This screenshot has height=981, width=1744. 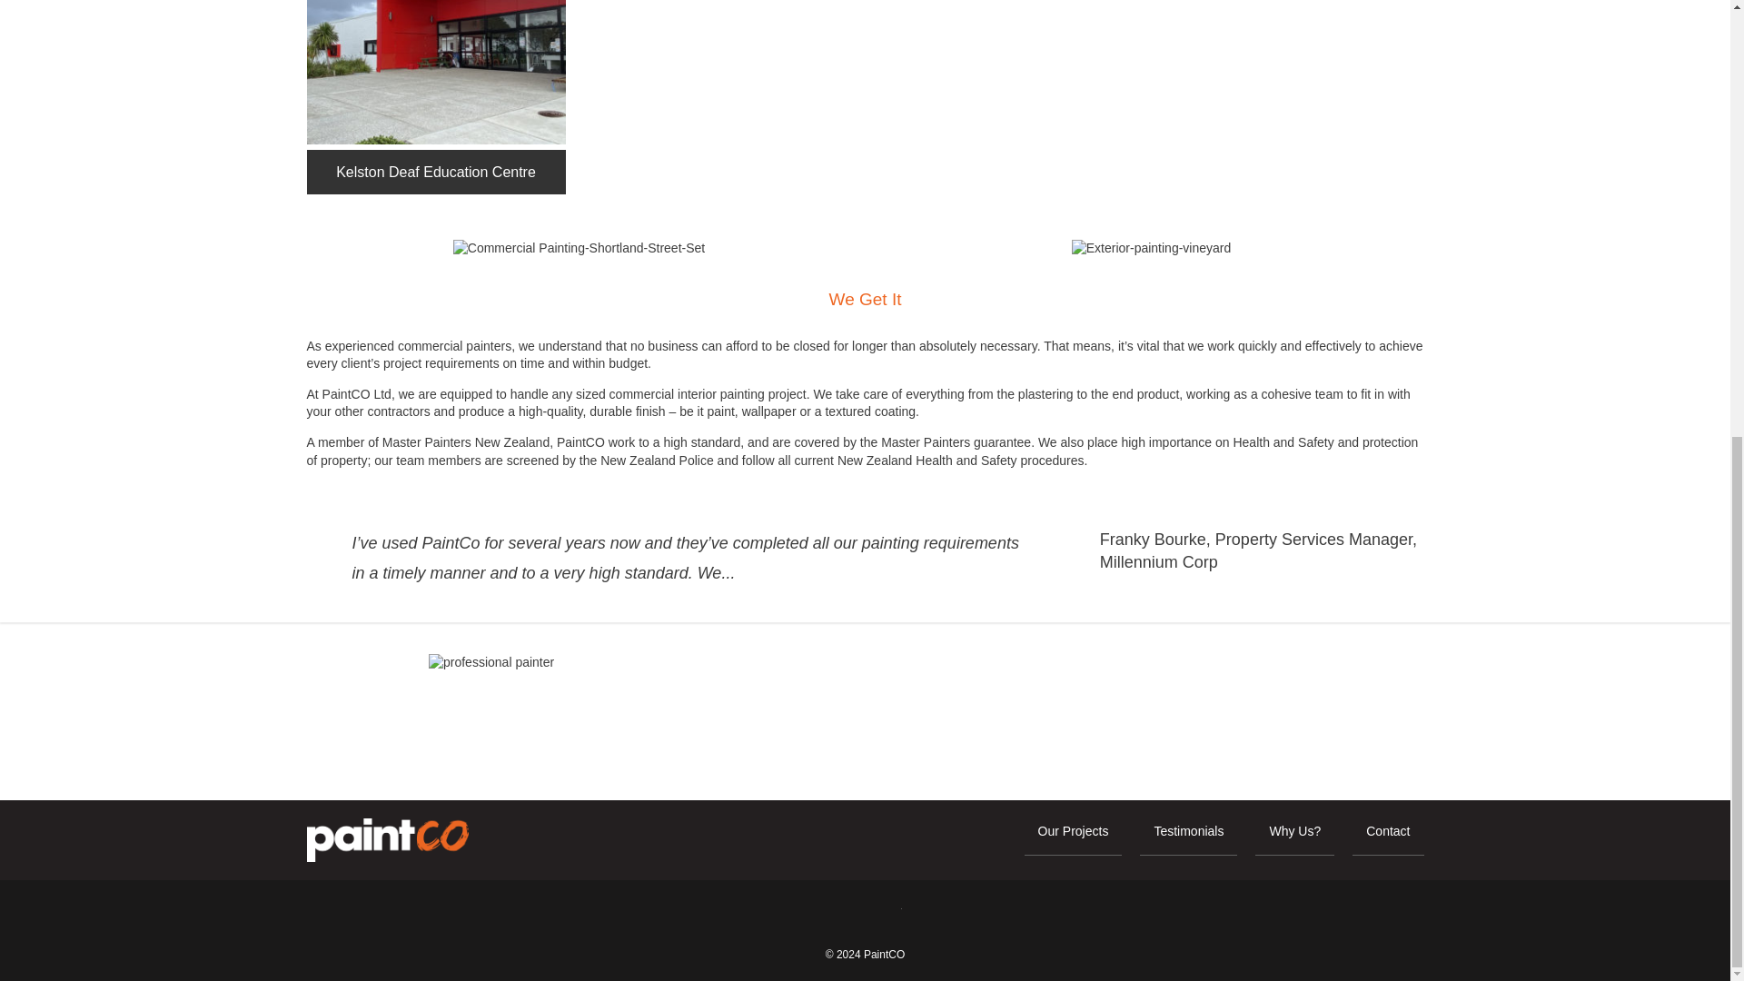 What do you see at coordinates (436, 96) in the screenshot?
I see `Kelston Deaf Education Centre` at bounding box center [436, 96].